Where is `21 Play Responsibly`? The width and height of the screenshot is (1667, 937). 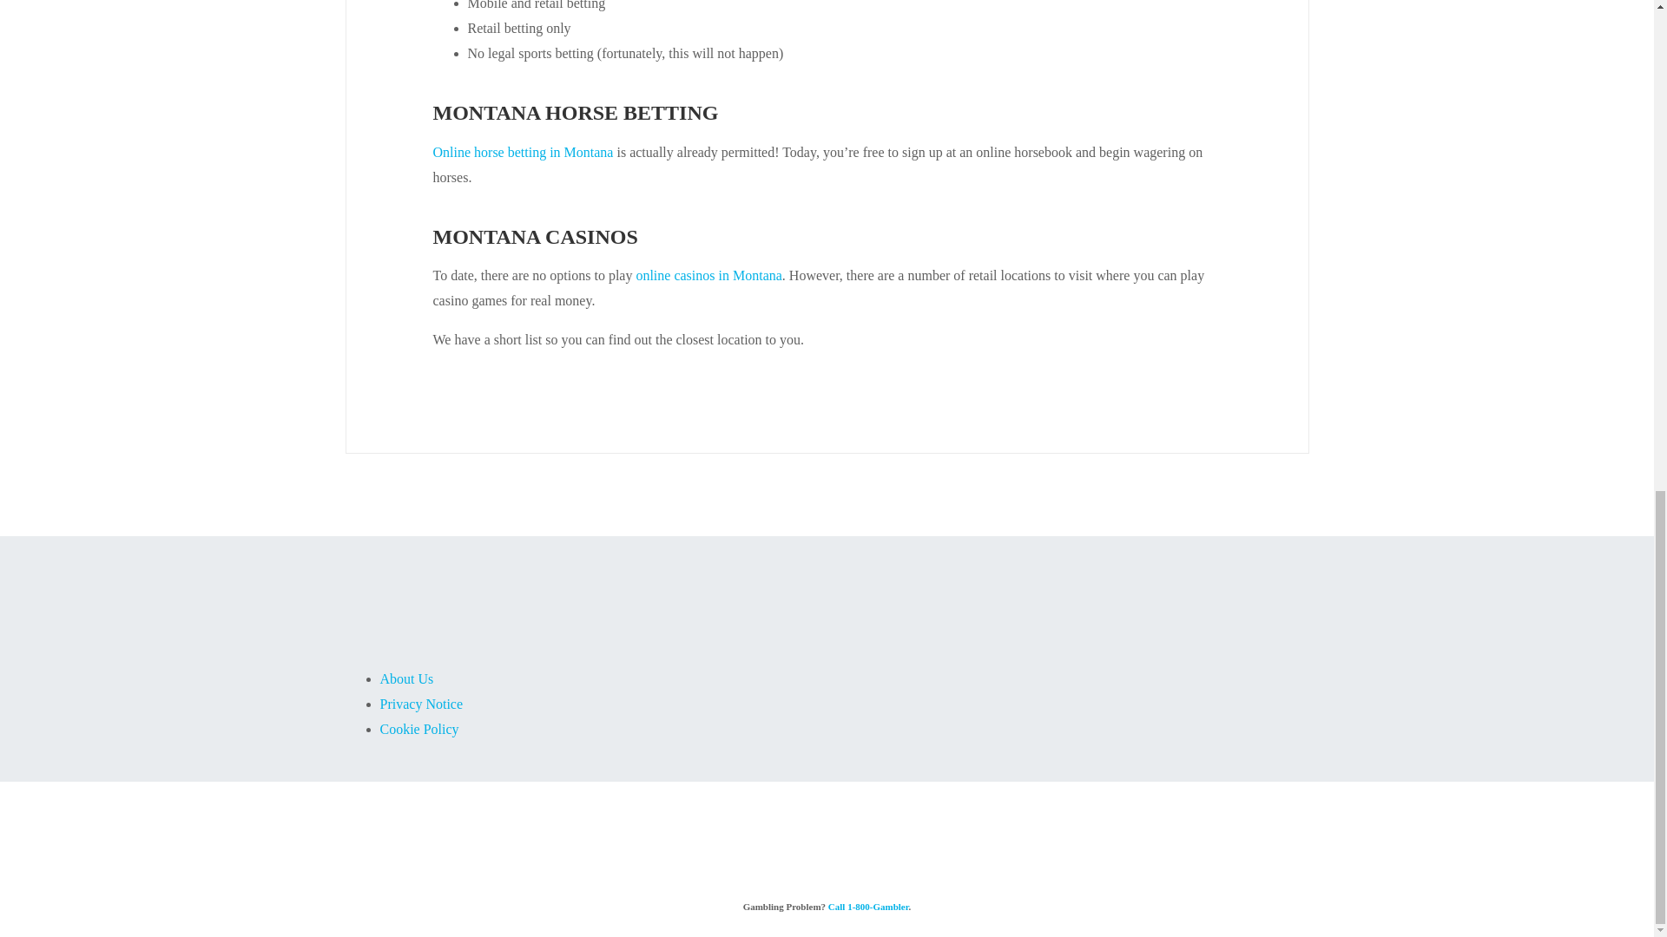
21 Play Responsibly is located at coordinates (692, 849).